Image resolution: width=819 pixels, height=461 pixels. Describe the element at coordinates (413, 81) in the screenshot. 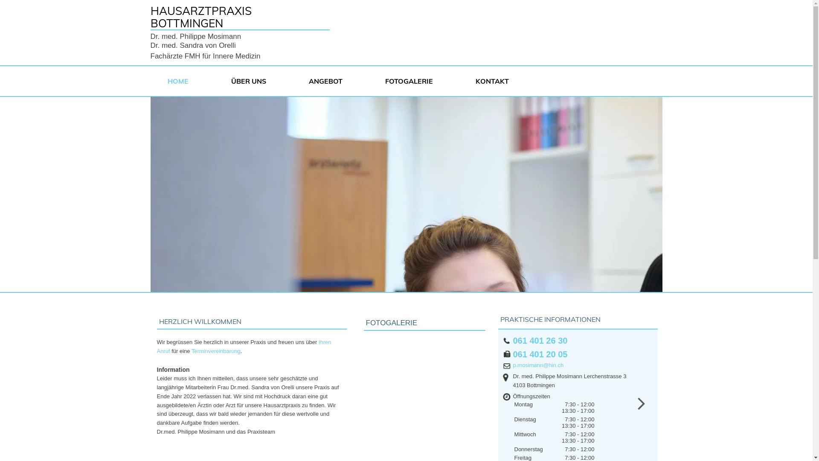

I see `FOTOGALERIE` at that location.